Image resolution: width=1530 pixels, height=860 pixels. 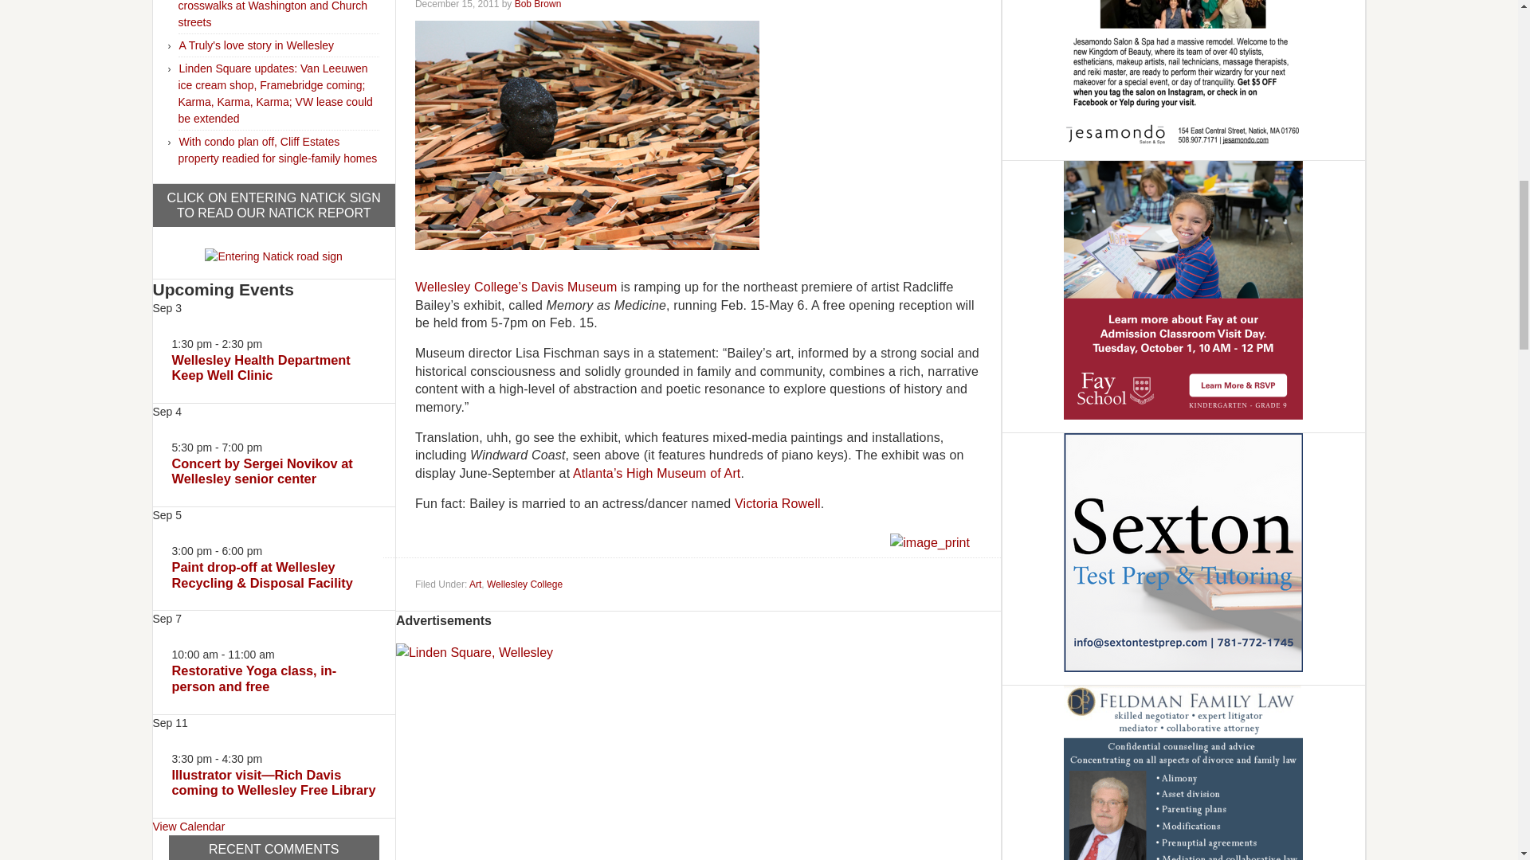 What do you see at coordinates (475, 584) in the screenshot?
I see `Art` at bounding box center [475, 584].